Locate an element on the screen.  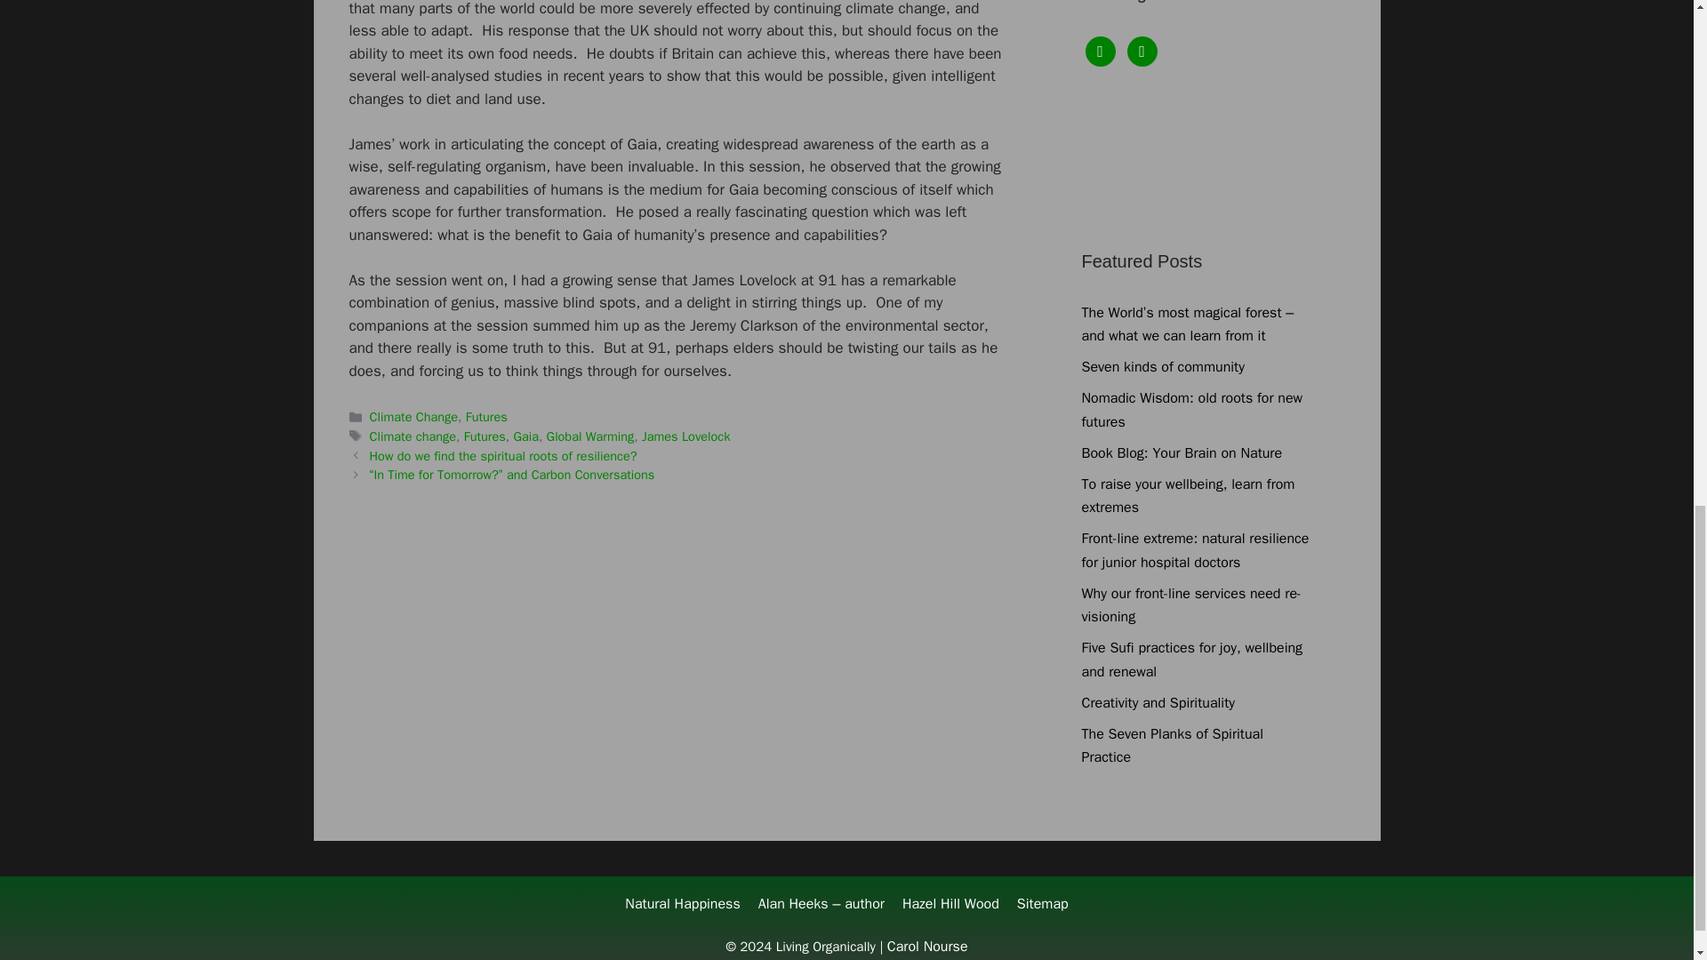
Nomadic Wisdom: old roots for new futures is located at coordinates (1191, 410).